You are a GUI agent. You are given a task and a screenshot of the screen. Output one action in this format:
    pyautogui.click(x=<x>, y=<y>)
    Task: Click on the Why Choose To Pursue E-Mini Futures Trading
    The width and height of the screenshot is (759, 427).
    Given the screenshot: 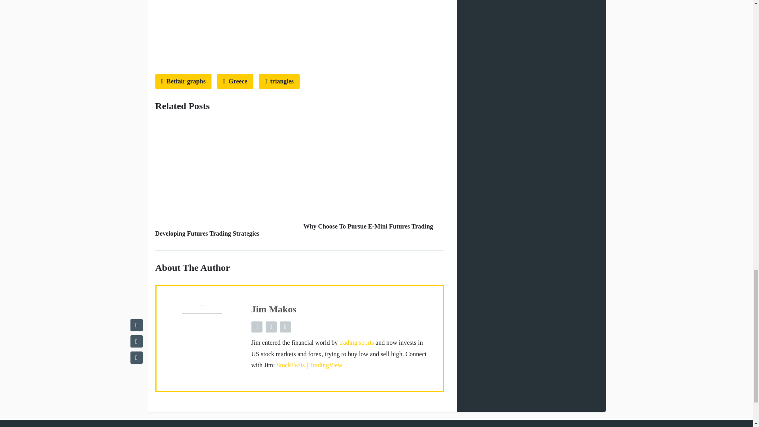 What is the action you would take?
    pyautogui.click(x=368, y=226)
    